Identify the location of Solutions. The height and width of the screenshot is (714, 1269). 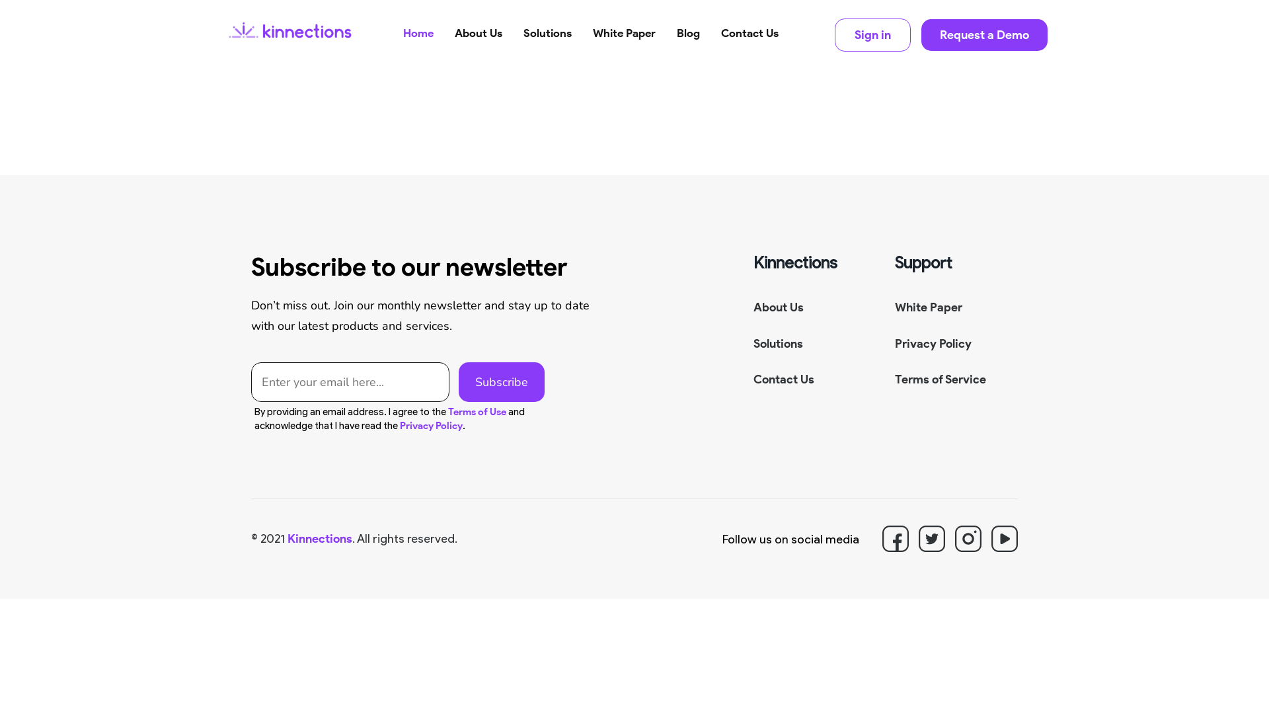
(547, 44).